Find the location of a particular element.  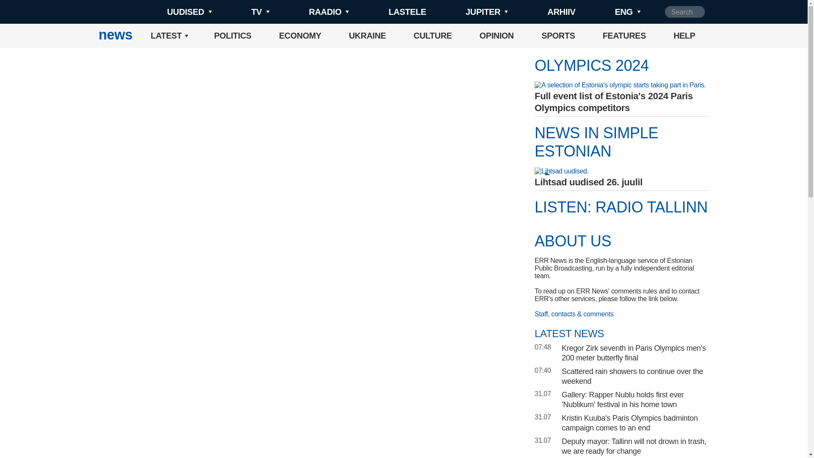

TV is located at coordinates (246, 12).